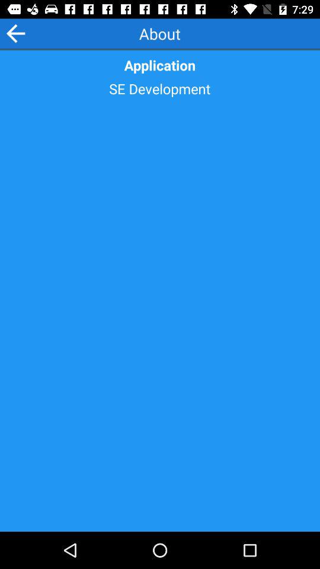 The image size is (320, 569). Describe the element at coordinates (15, 33) in the screenshot. I see `choose the item next to the application app` at that location.